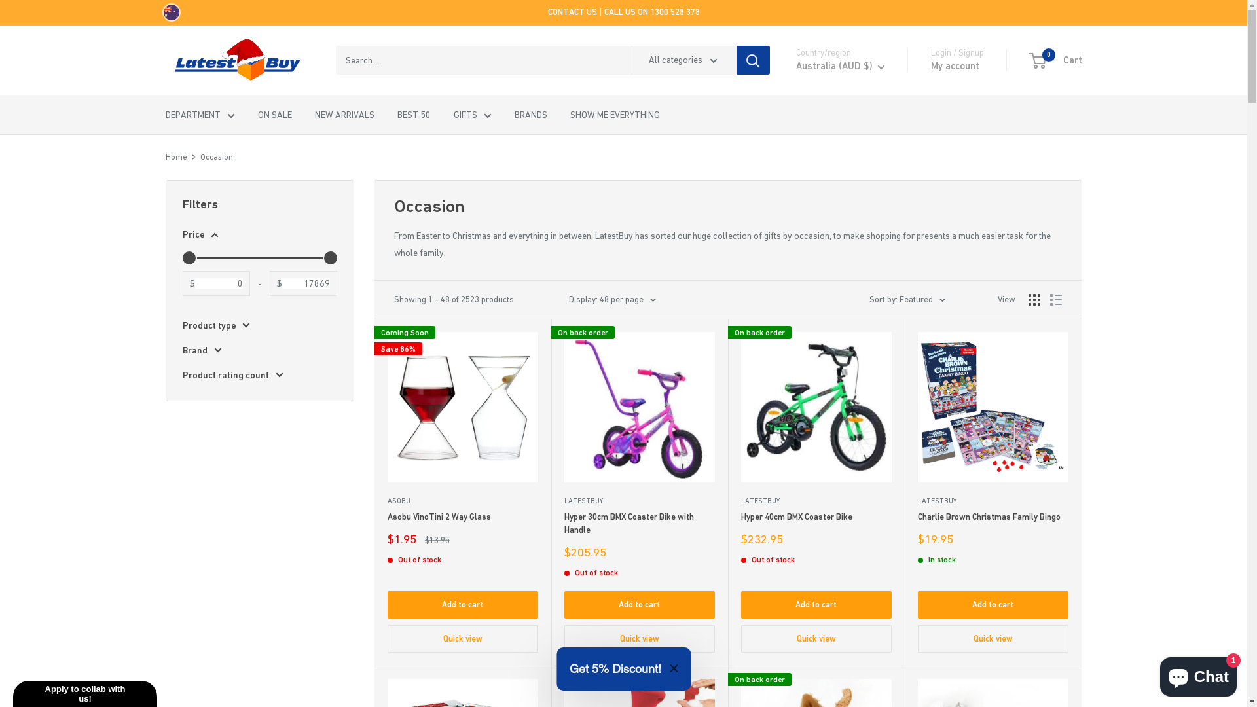 The image size is (1257, 707). I want to click on NZ, so click(826, 694).